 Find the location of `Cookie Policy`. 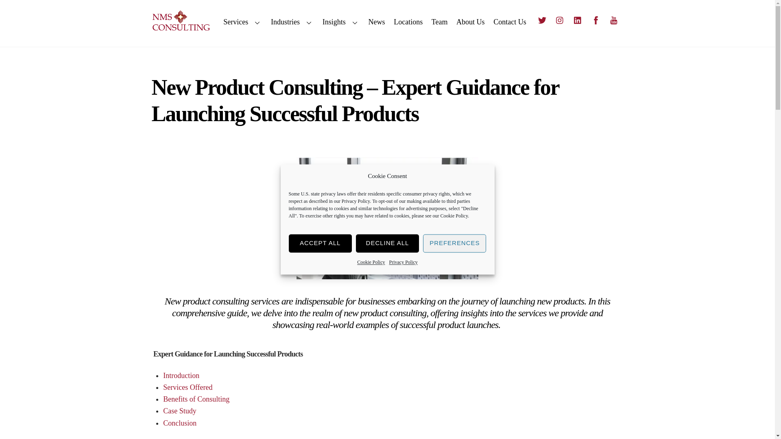

Cookie Policy is located at coordinates (454, 216).